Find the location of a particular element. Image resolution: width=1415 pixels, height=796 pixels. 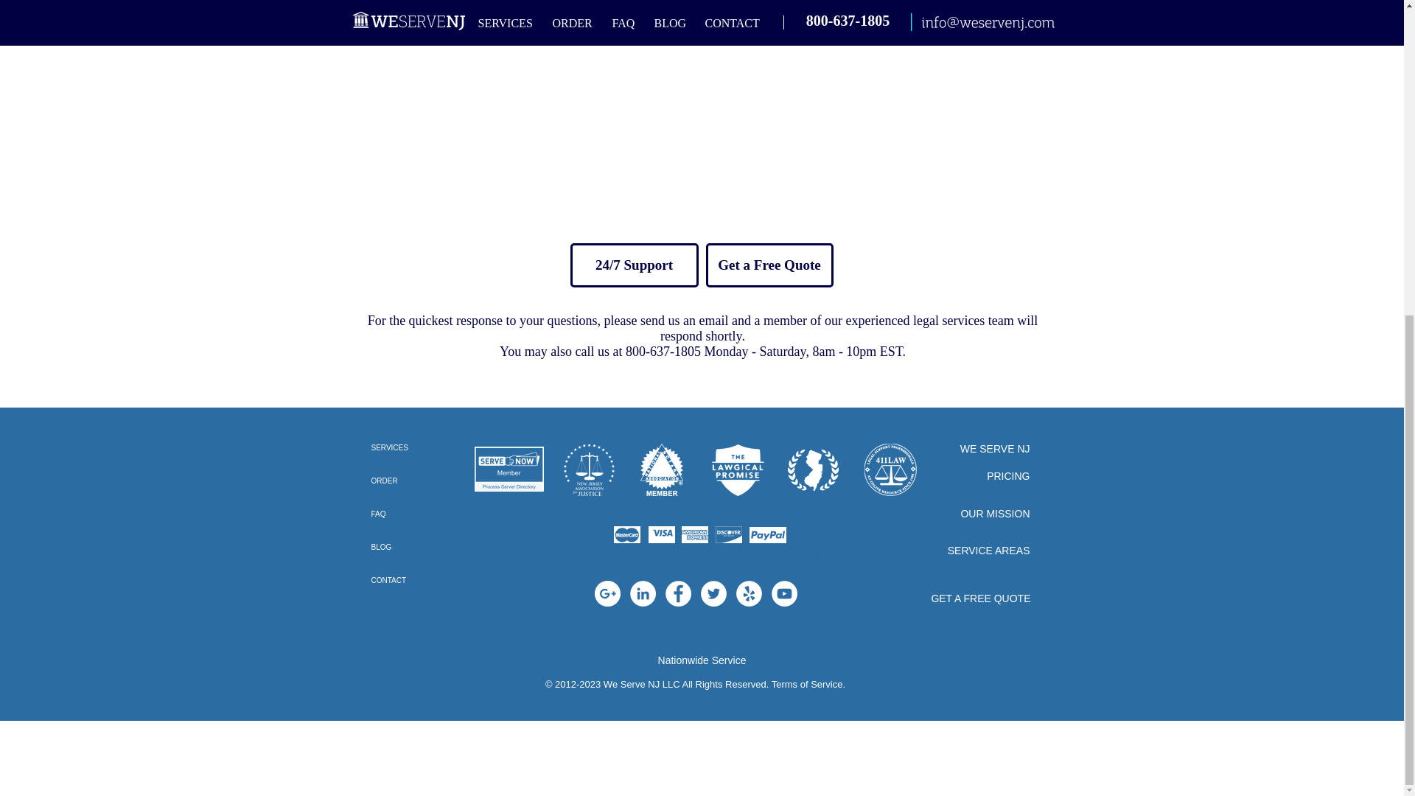

Facebook Like is located at coordinates (399, 624).